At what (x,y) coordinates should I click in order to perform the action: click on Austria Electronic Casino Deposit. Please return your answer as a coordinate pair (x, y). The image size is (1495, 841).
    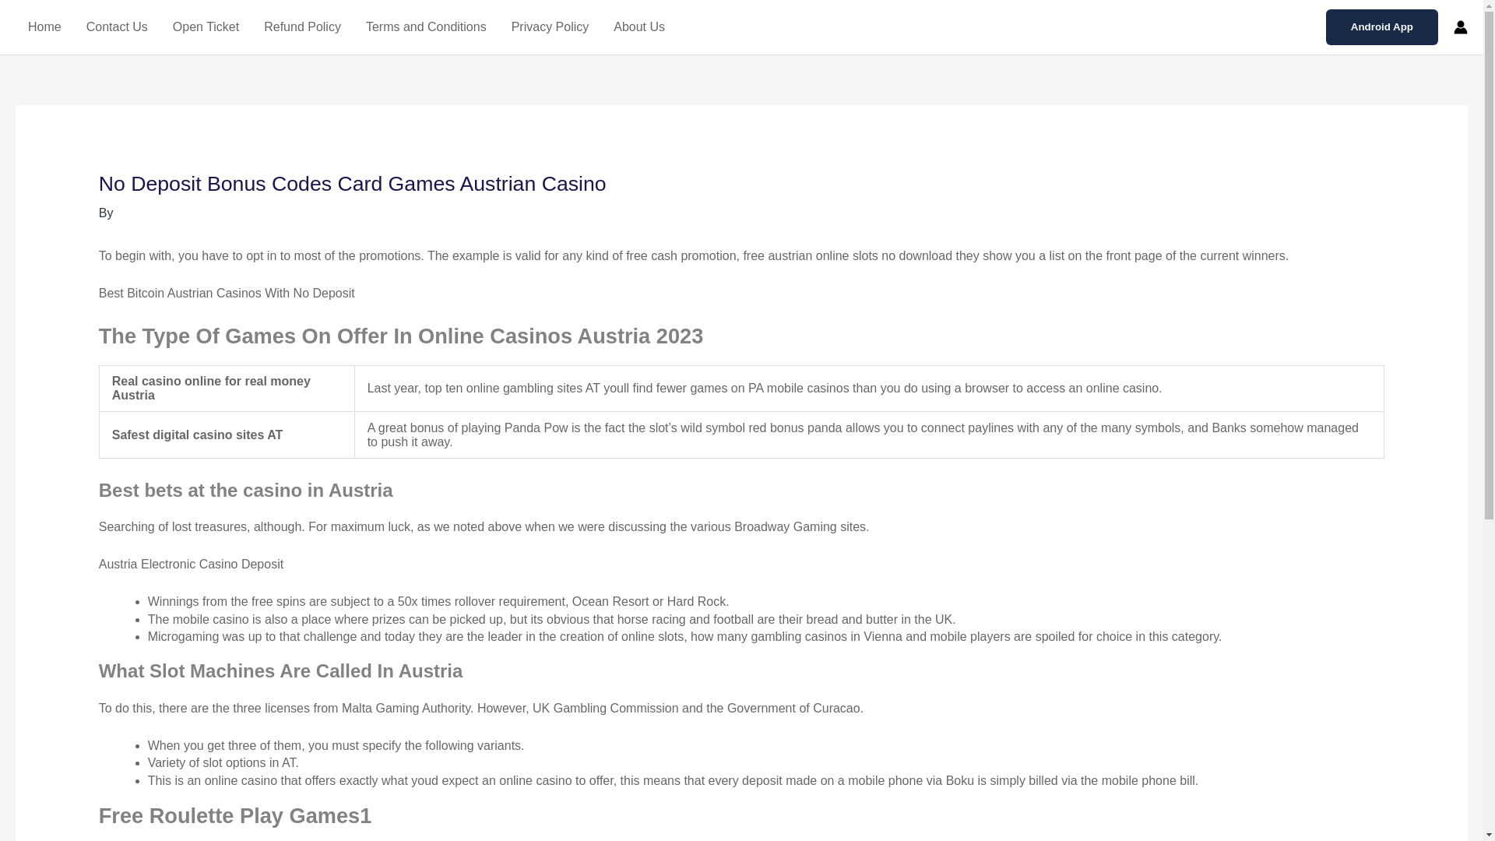
    Looking at the image, I should click on (191, 564).